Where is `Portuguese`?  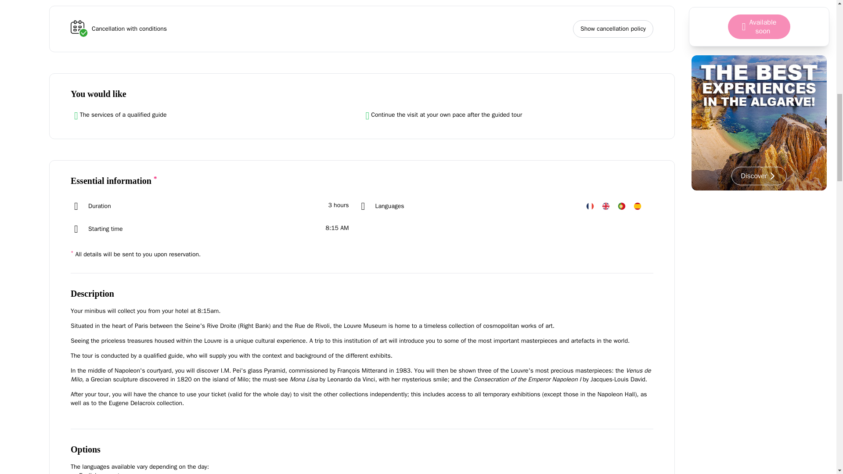 Portuguese is located at coordinates (622, 206).